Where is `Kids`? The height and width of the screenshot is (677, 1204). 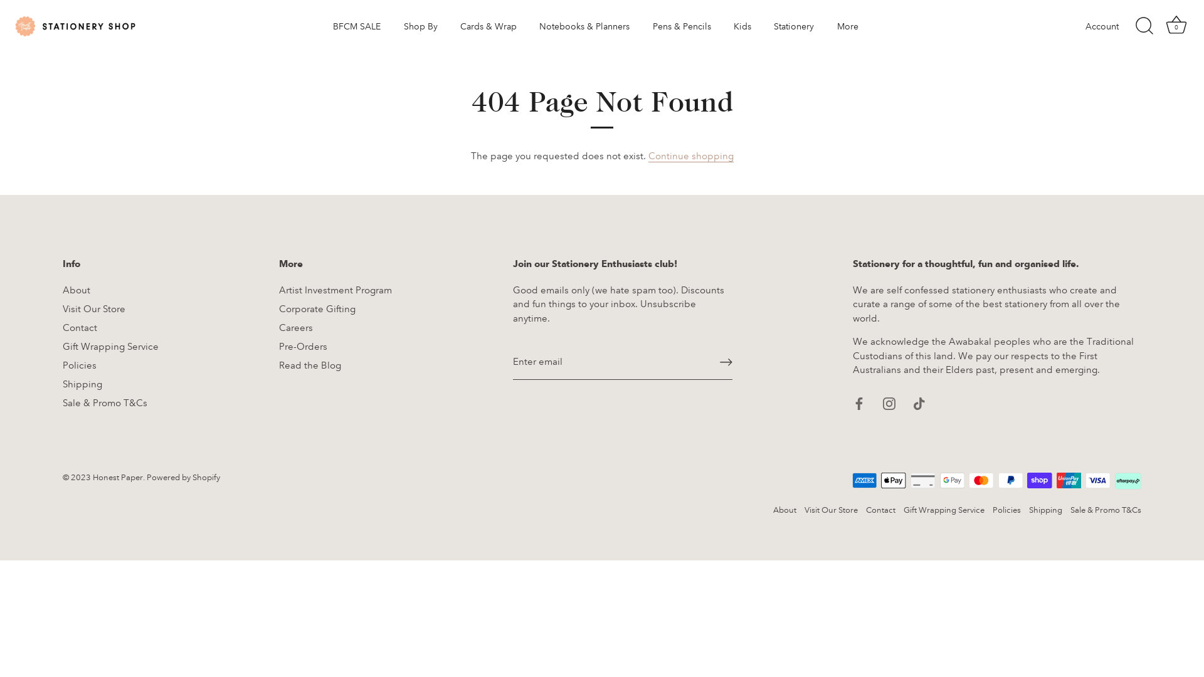 Kids is located at coordinates (742, 26).